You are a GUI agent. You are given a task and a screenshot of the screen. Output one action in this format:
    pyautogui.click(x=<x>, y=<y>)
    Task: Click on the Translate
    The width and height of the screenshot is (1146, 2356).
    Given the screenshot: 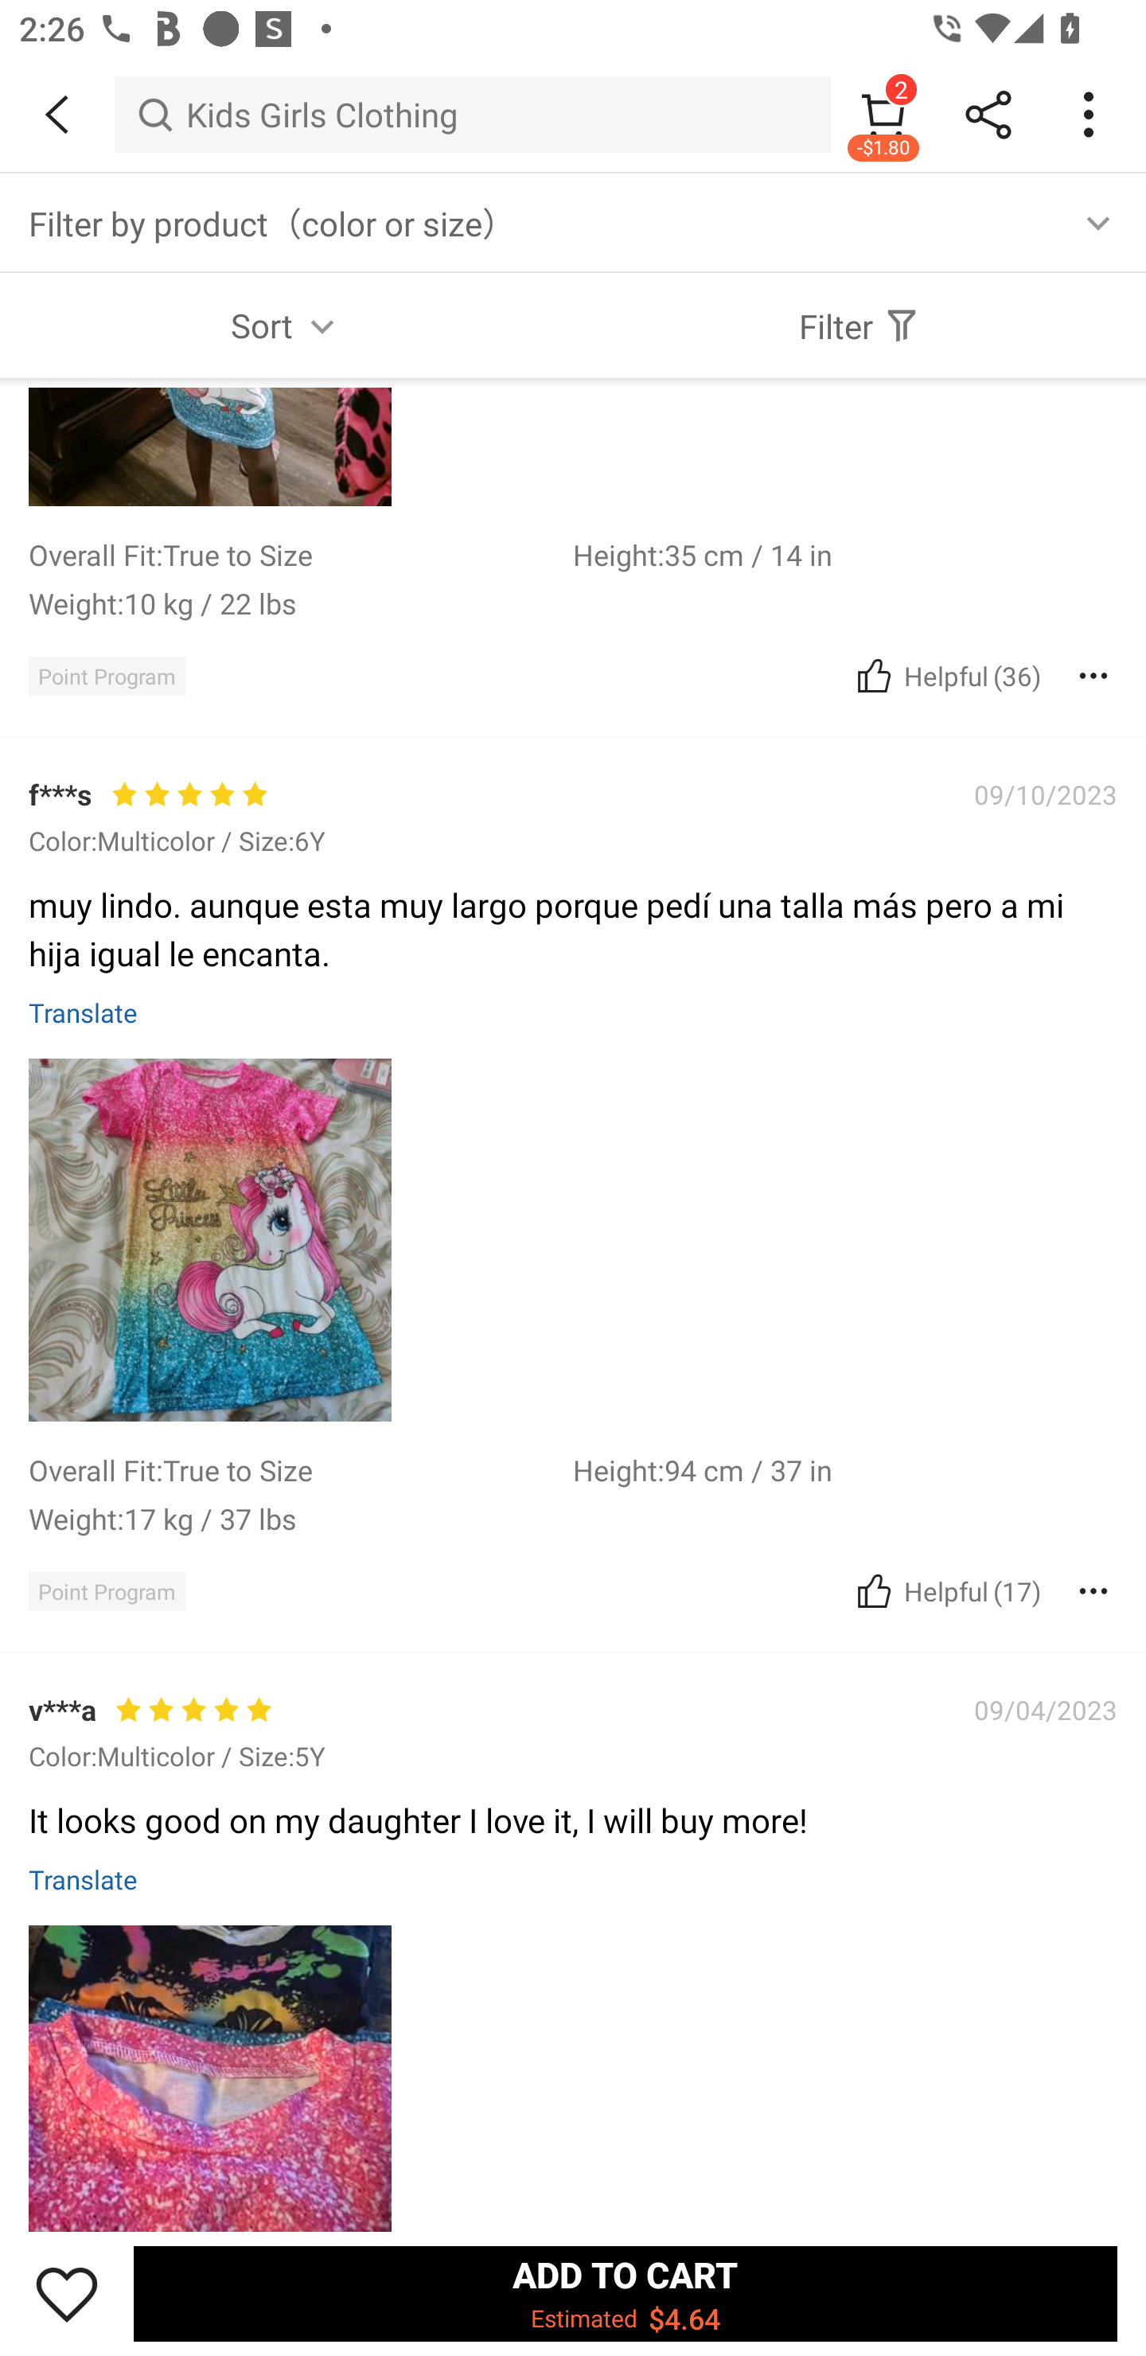 What is the action you would take?
    pyautogui.click(x=84, y=1878)
    